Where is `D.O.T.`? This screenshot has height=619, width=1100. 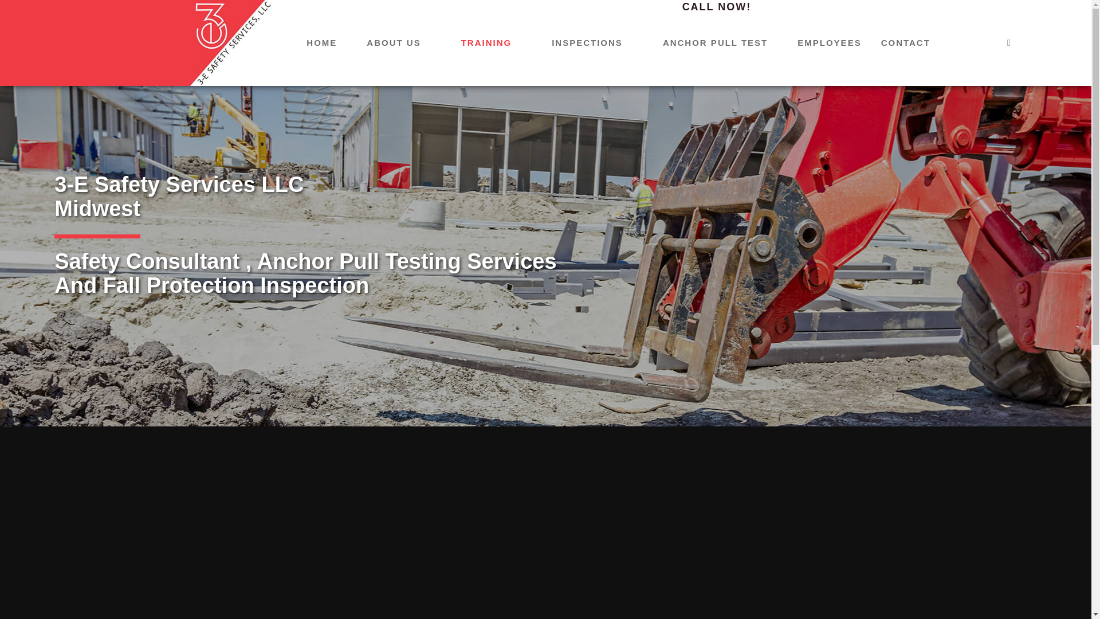 D.O.T. is located at coordinates (487, 272).